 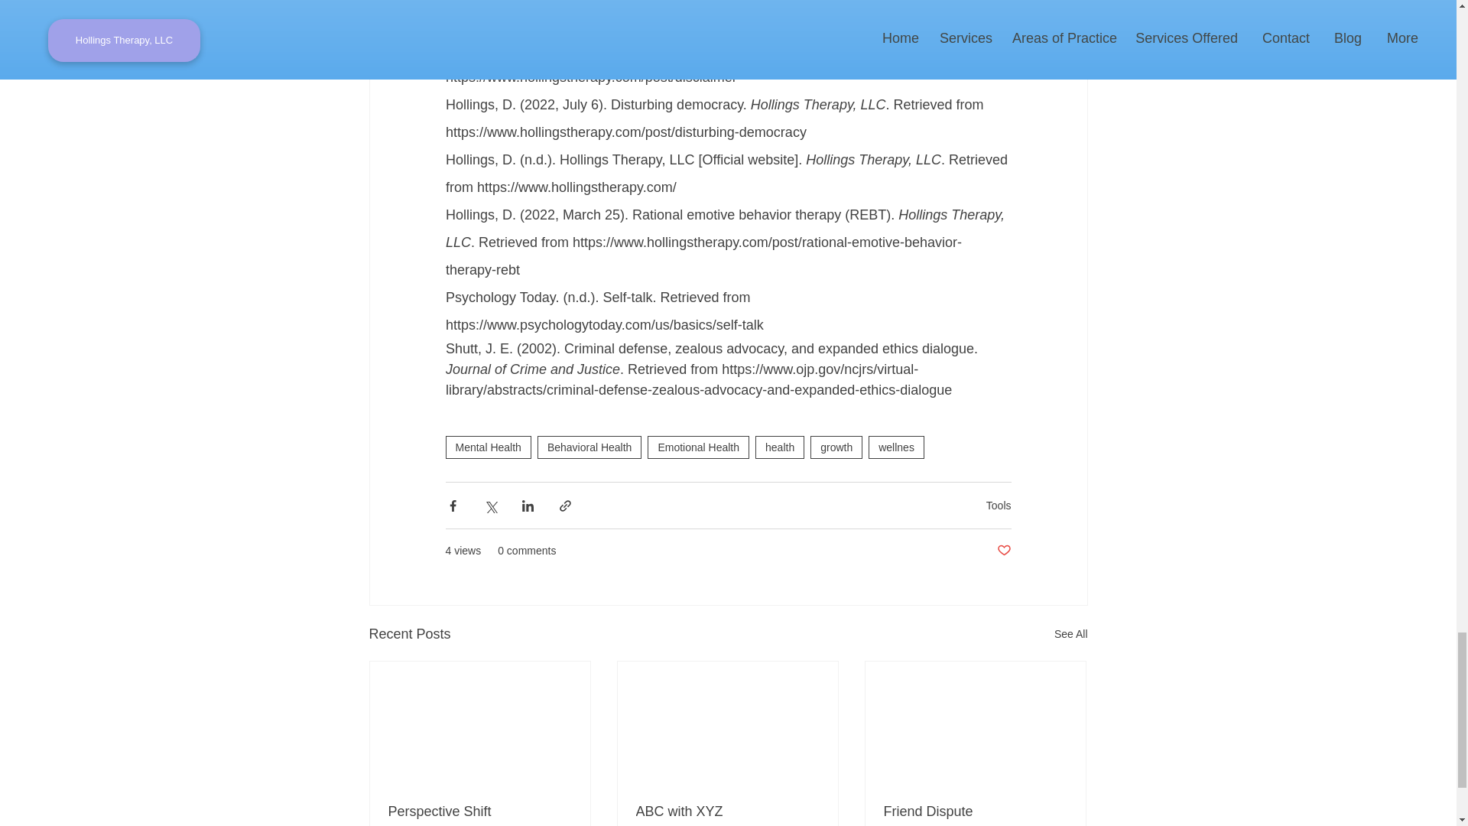 What do you see at coordinates (487, 447) in the screenshot?
I see `Mental Health` at bounding box center [487, 447].